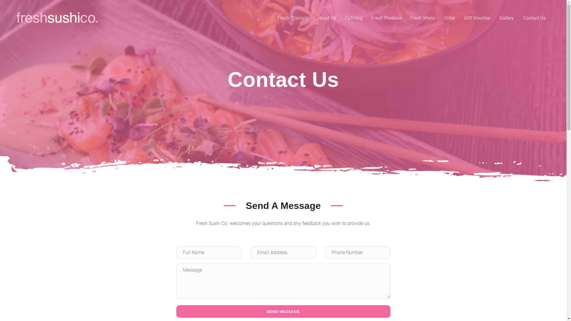 The height and width of the screenshot is (321, 571). Describe the element at coordinates (477, 18) in the screenshot. I see `Gift Voucher` at that location.